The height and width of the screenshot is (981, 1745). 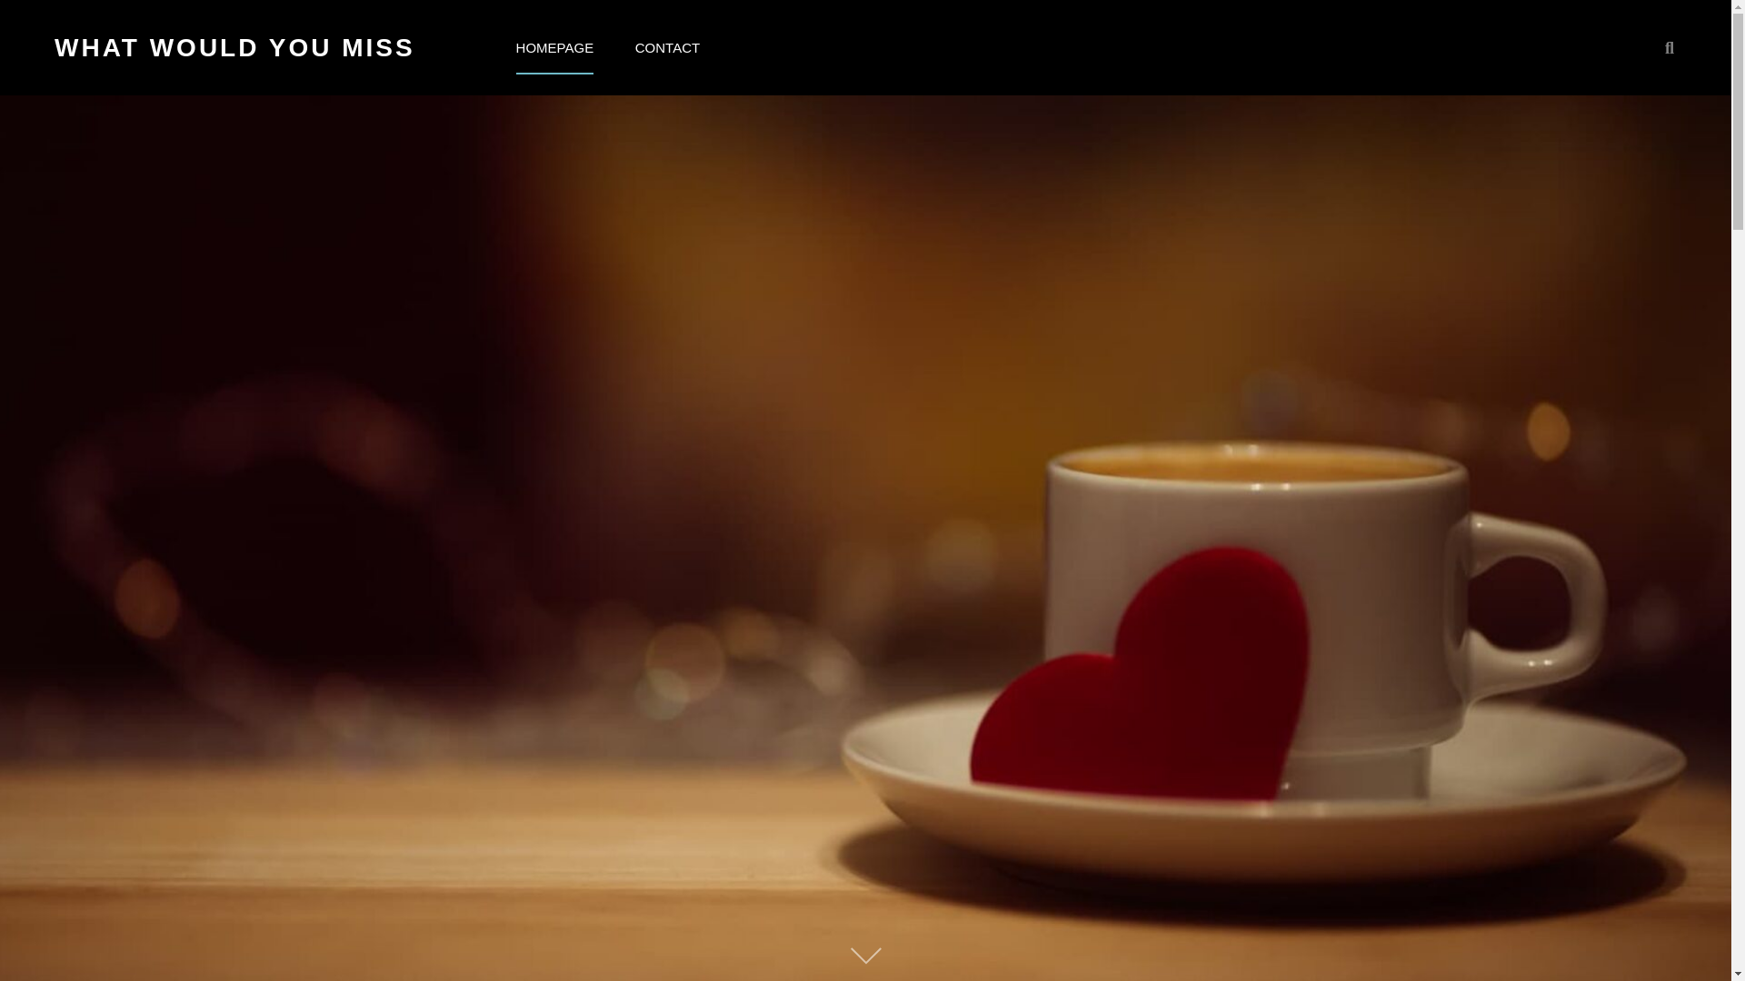 What do you see at coordinates (1669, 47) in the screenshot?
I see `SEARCH` at bounding box center [1669, 47].